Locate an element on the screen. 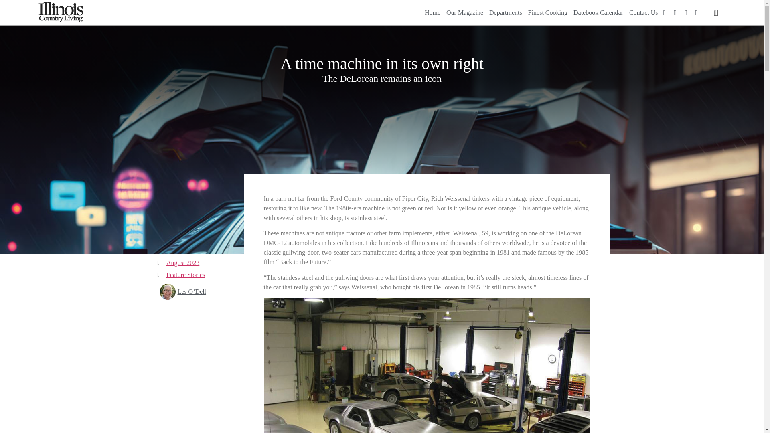 The height and width of the screenshot is (433, 770). Datebook Calendar is located at coordinates (598, 12).